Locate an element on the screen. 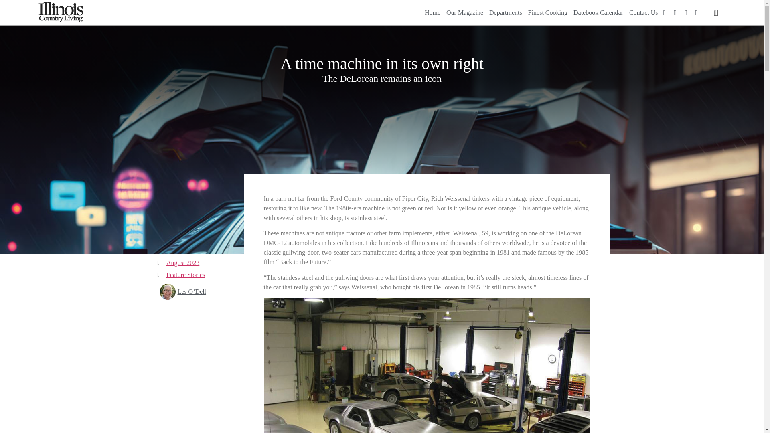 The height and width of the screenshot is (433, 770). Datebook Calendar is located at coordinates (598, 12).